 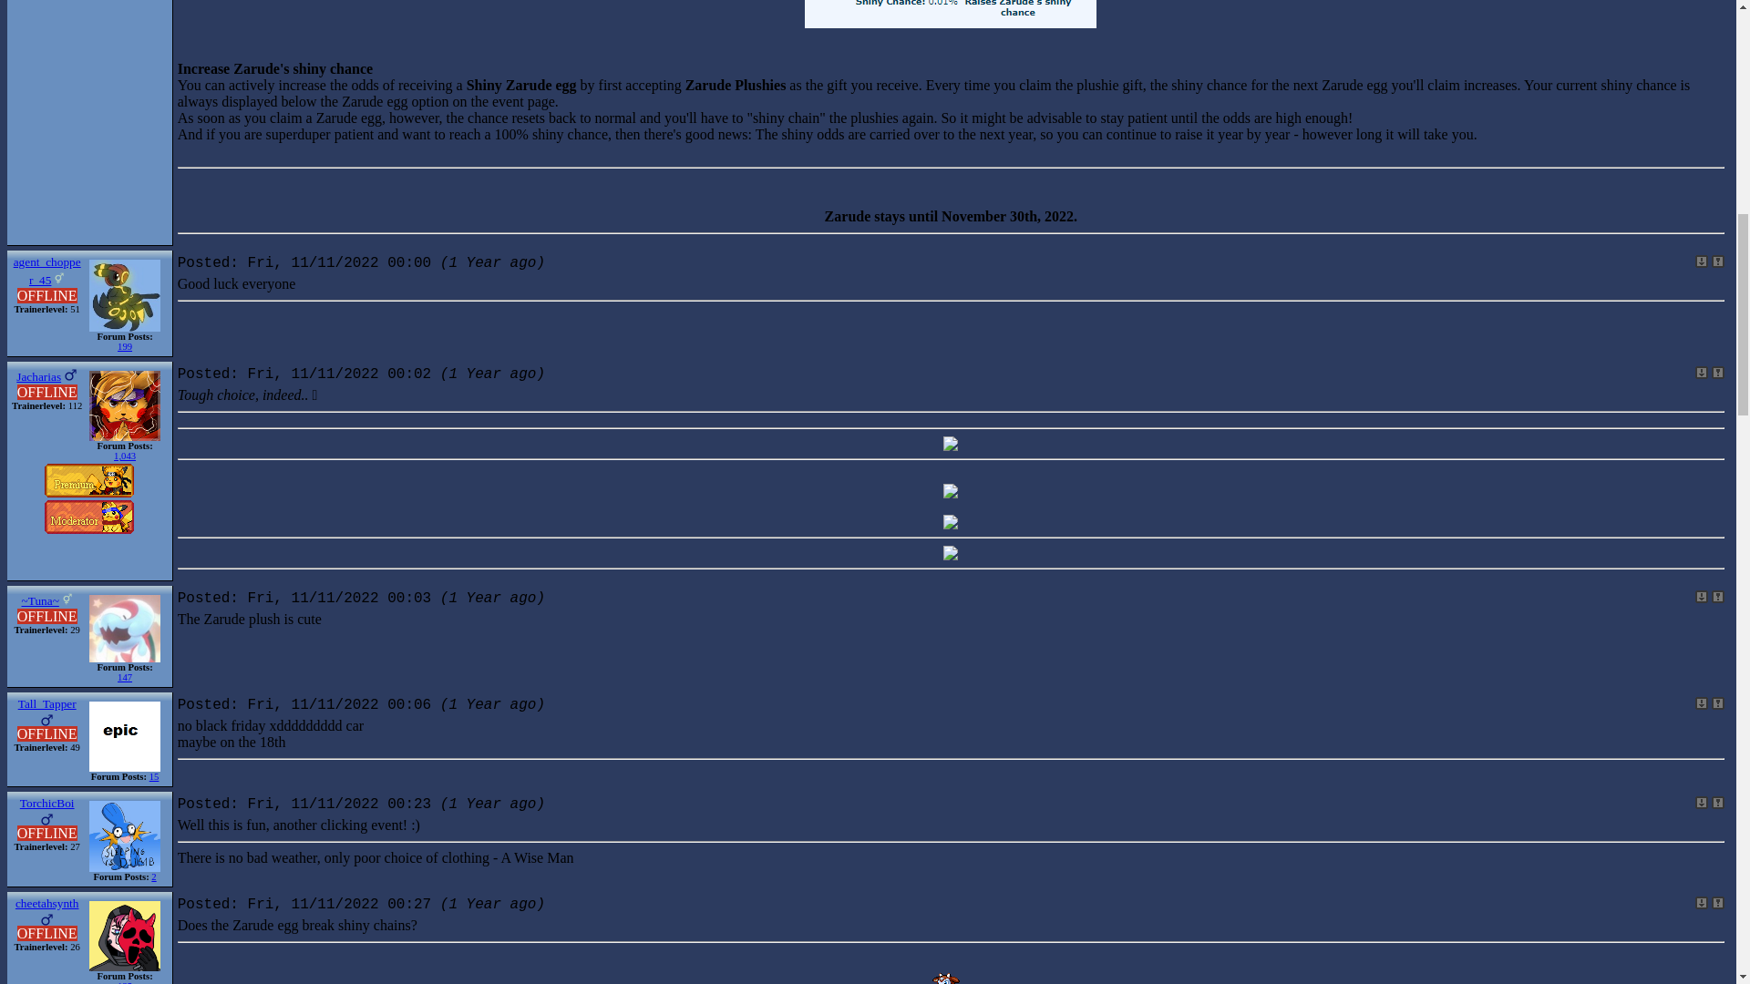 What do you see at coordinates (1701, 702) in the screenshot?
I see `Permanent Link to this Post` at bounding box center [1701, 702].